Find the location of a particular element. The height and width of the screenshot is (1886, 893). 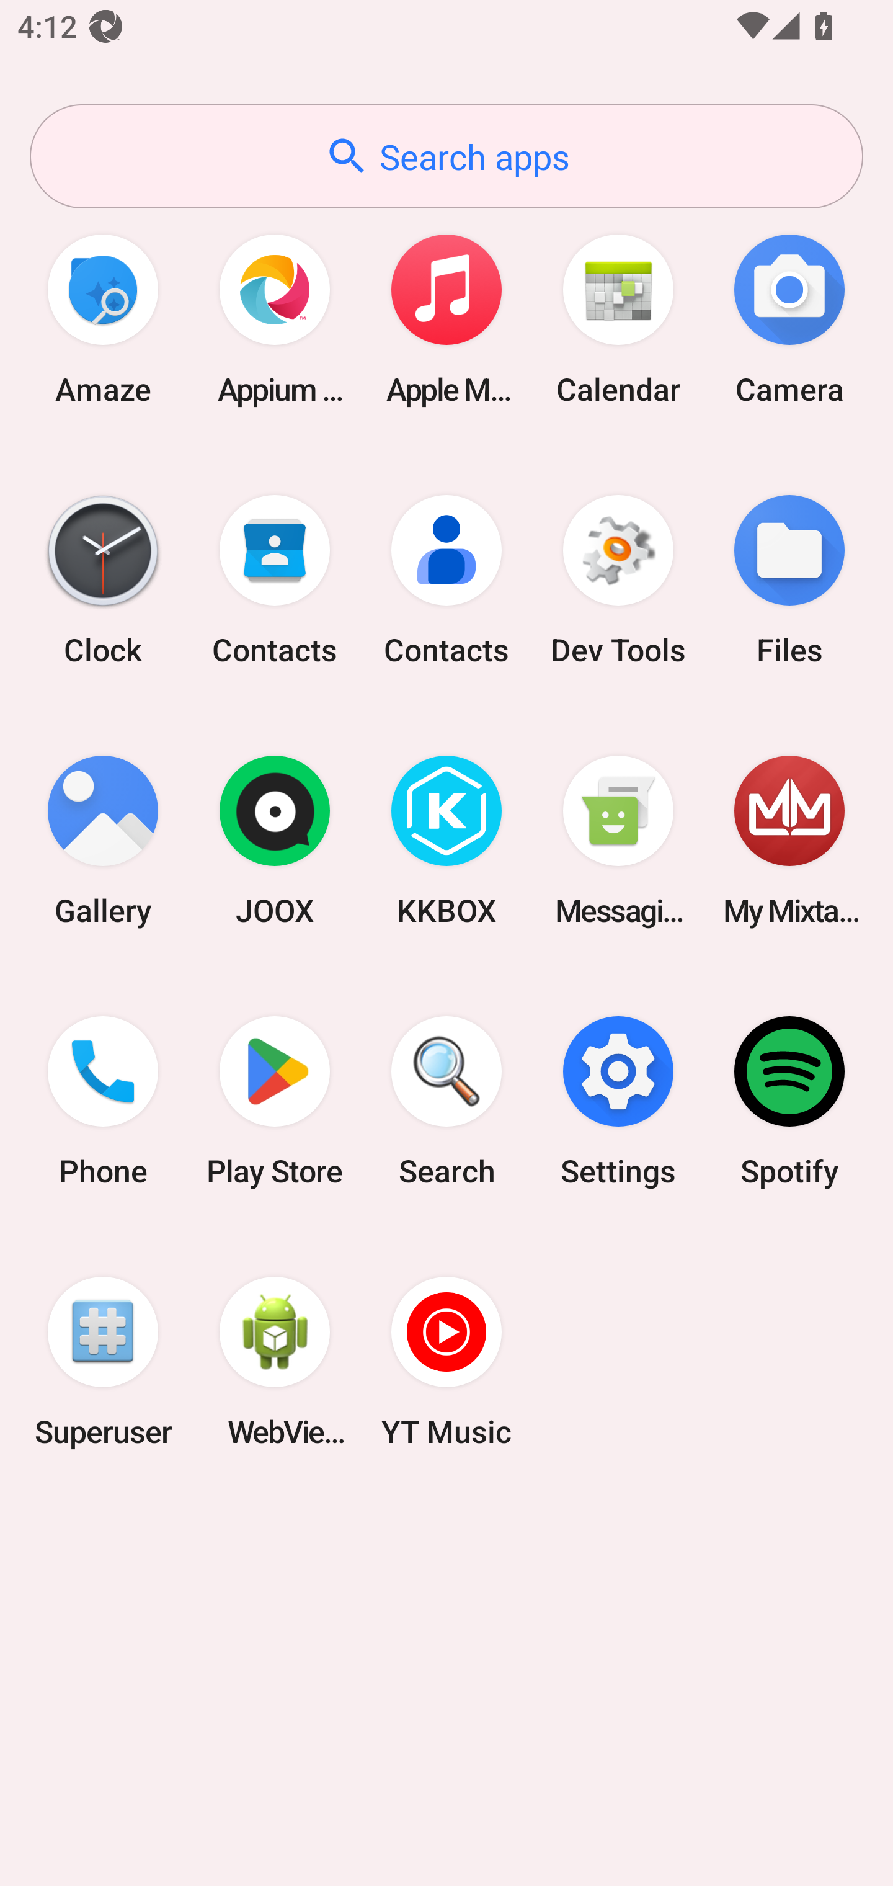

Search is located at coordinates (446, 1101).